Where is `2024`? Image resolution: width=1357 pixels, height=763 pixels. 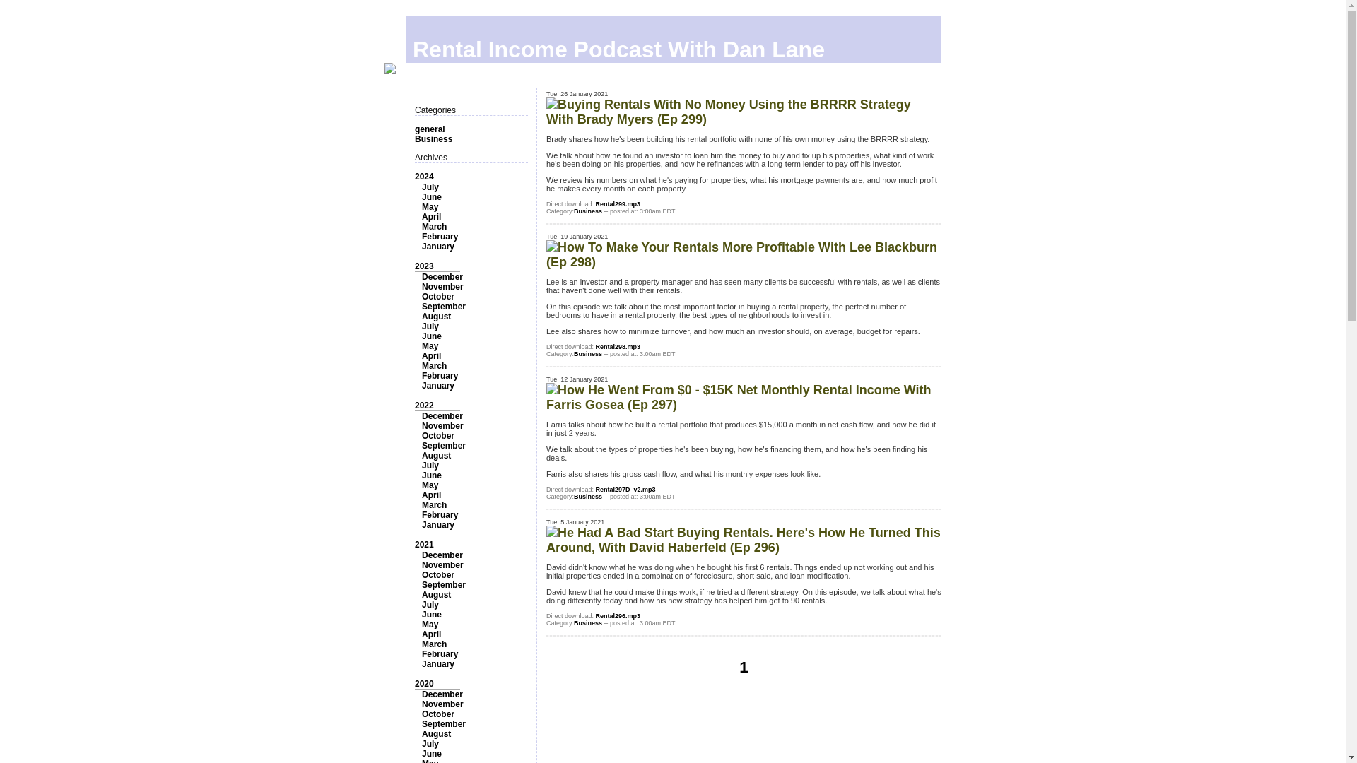
2024 is located at coordinates (424, 177).